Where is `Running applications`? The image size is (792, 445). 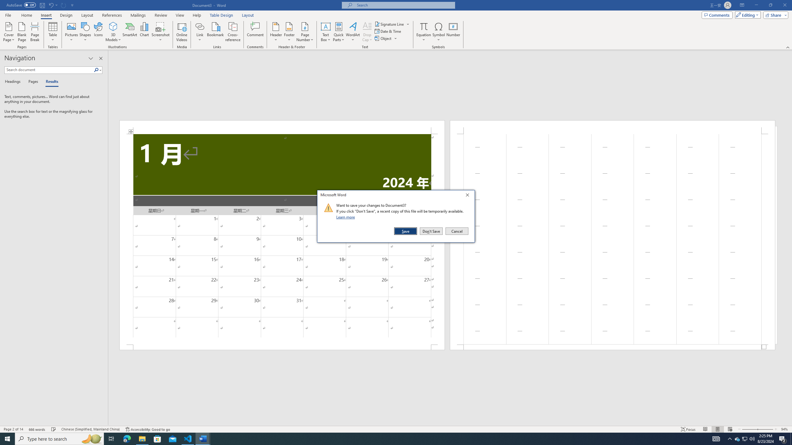
Running applications is located at coordinates (390, 439).